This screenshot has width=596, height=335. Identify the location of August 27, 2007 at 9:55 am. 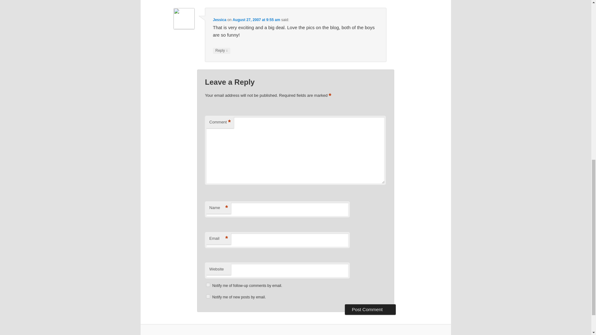
(256, 20).